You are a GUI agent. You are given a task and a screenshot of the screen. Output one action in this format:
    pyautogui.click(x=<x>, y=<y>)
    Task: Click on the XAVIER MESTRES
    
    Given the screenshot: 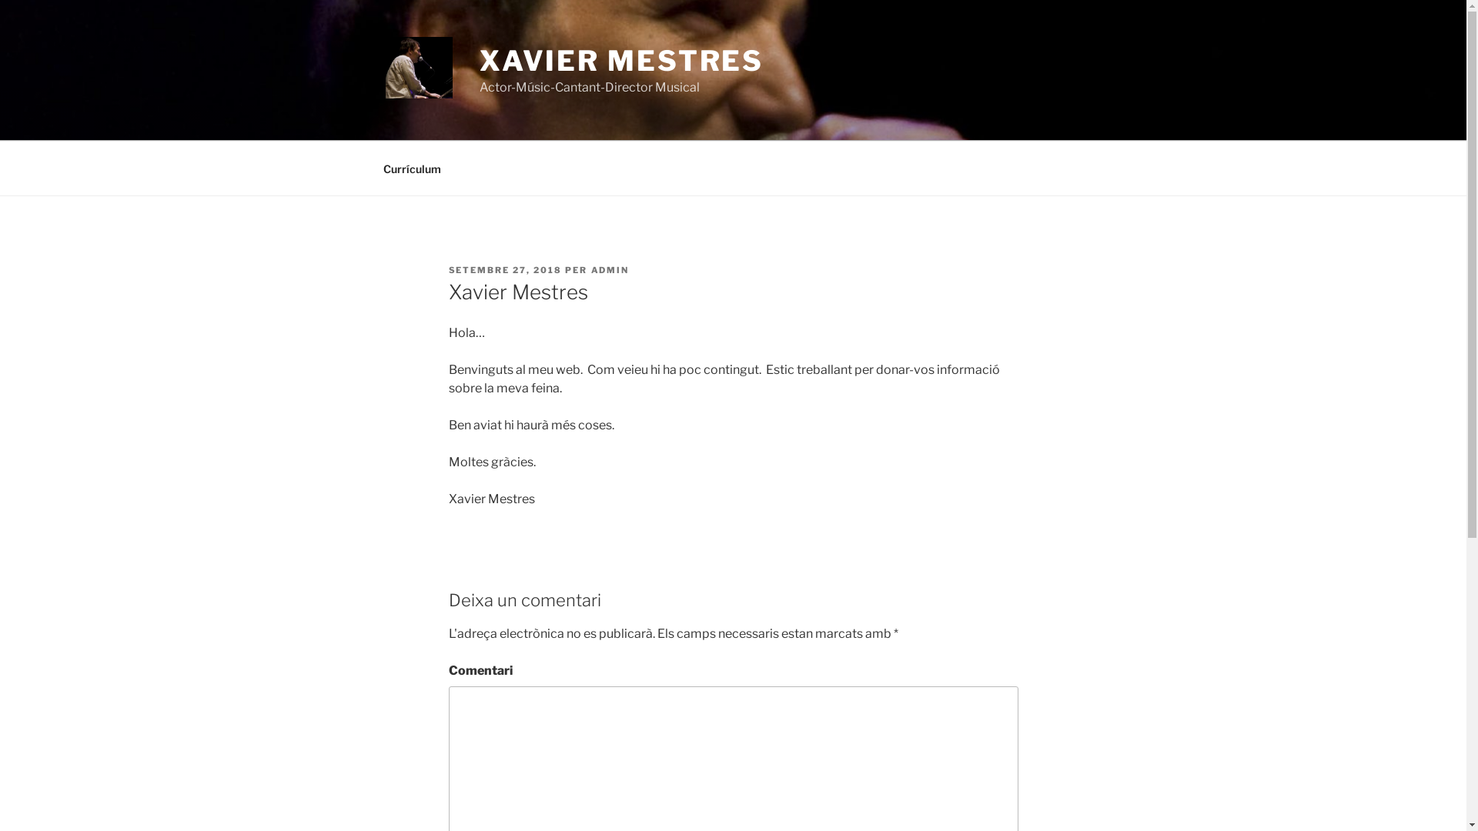 What is the action you would take?
    pyautogui.click(x=622, y=61)
    